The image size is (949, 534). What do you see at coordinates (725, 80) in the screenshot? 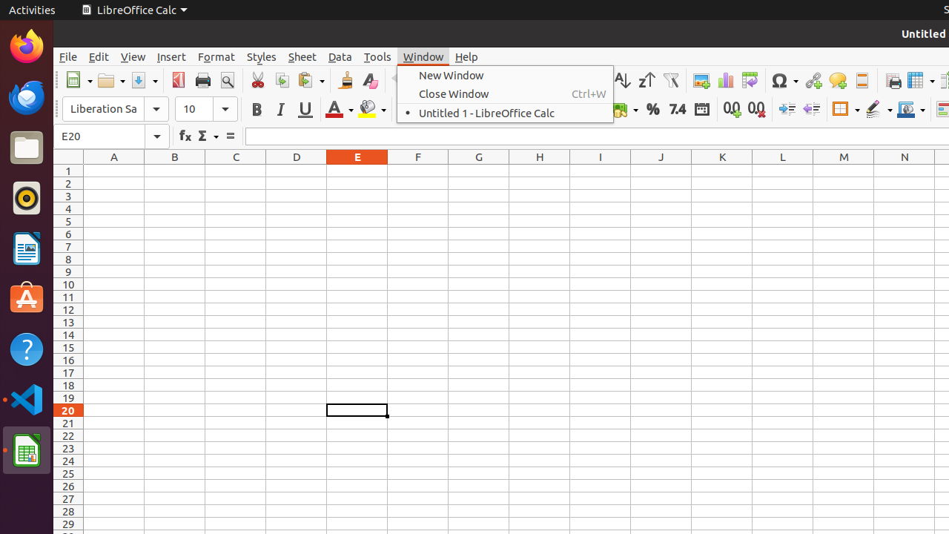
I see `Chart` at bounding box center [725, 80].